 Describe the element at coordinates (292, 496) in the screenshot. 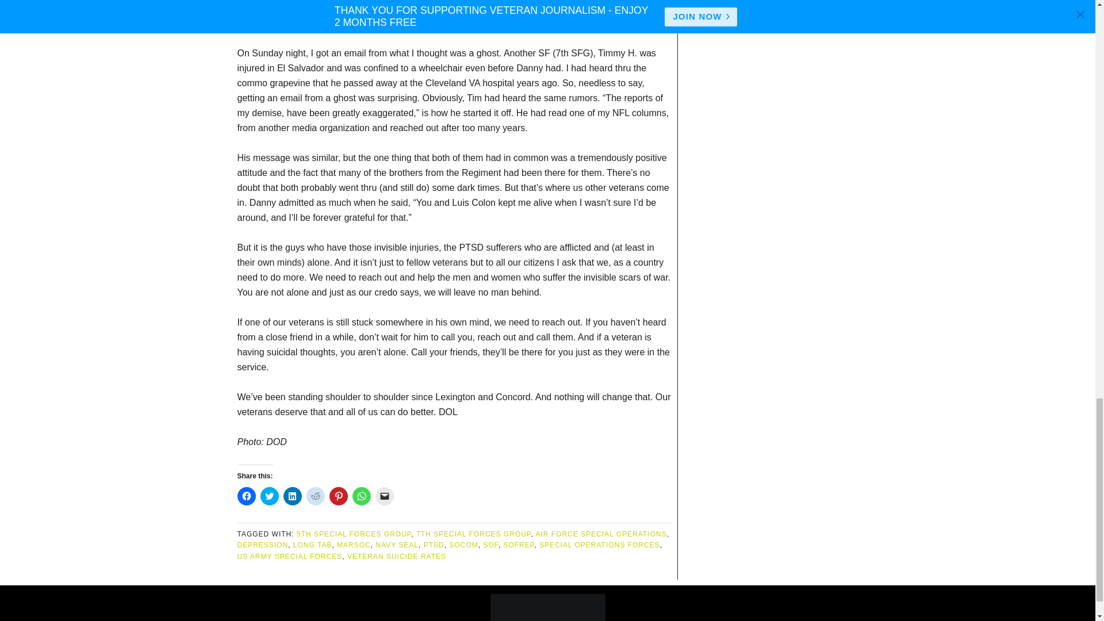

I see `Click to share on LinkedIn` at that location.